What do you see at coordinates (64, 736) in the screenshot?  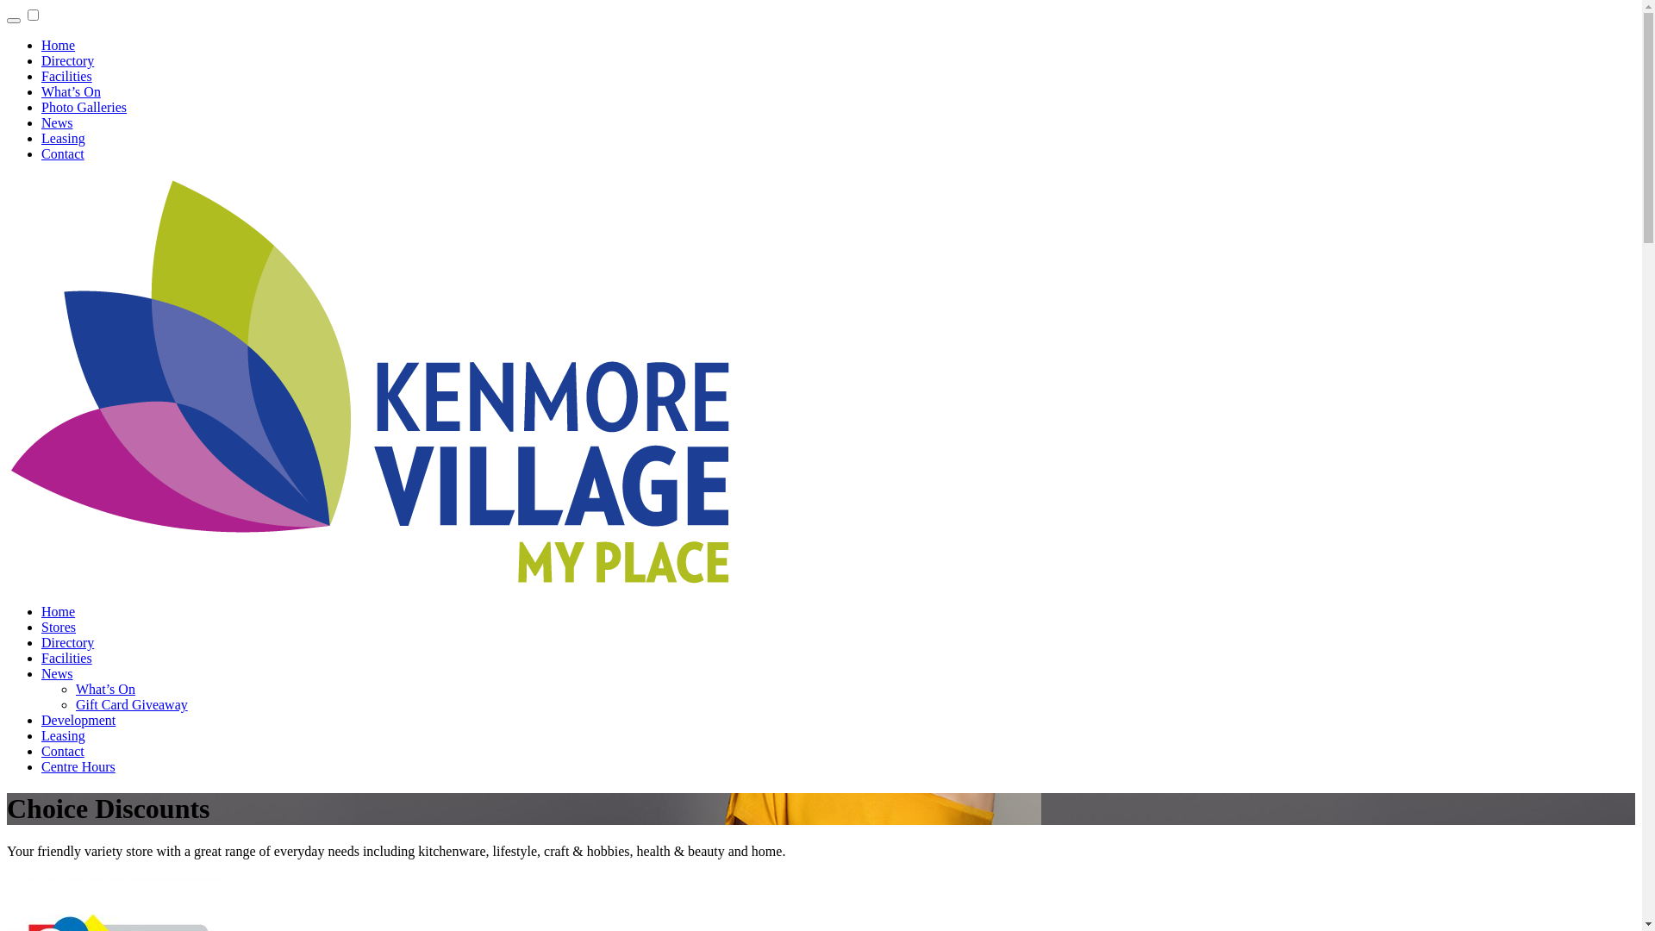 I see `Leasing` at bounding box center [64, 736].